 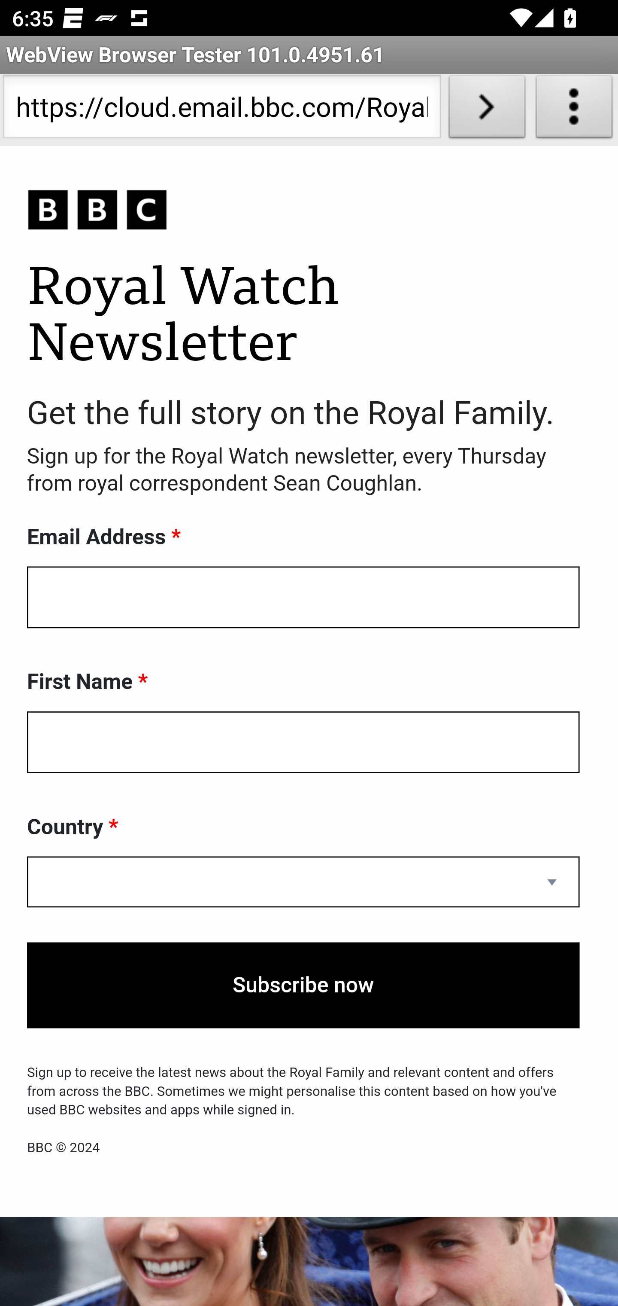 I want to click on About WebView, so click(x=574, y=110).